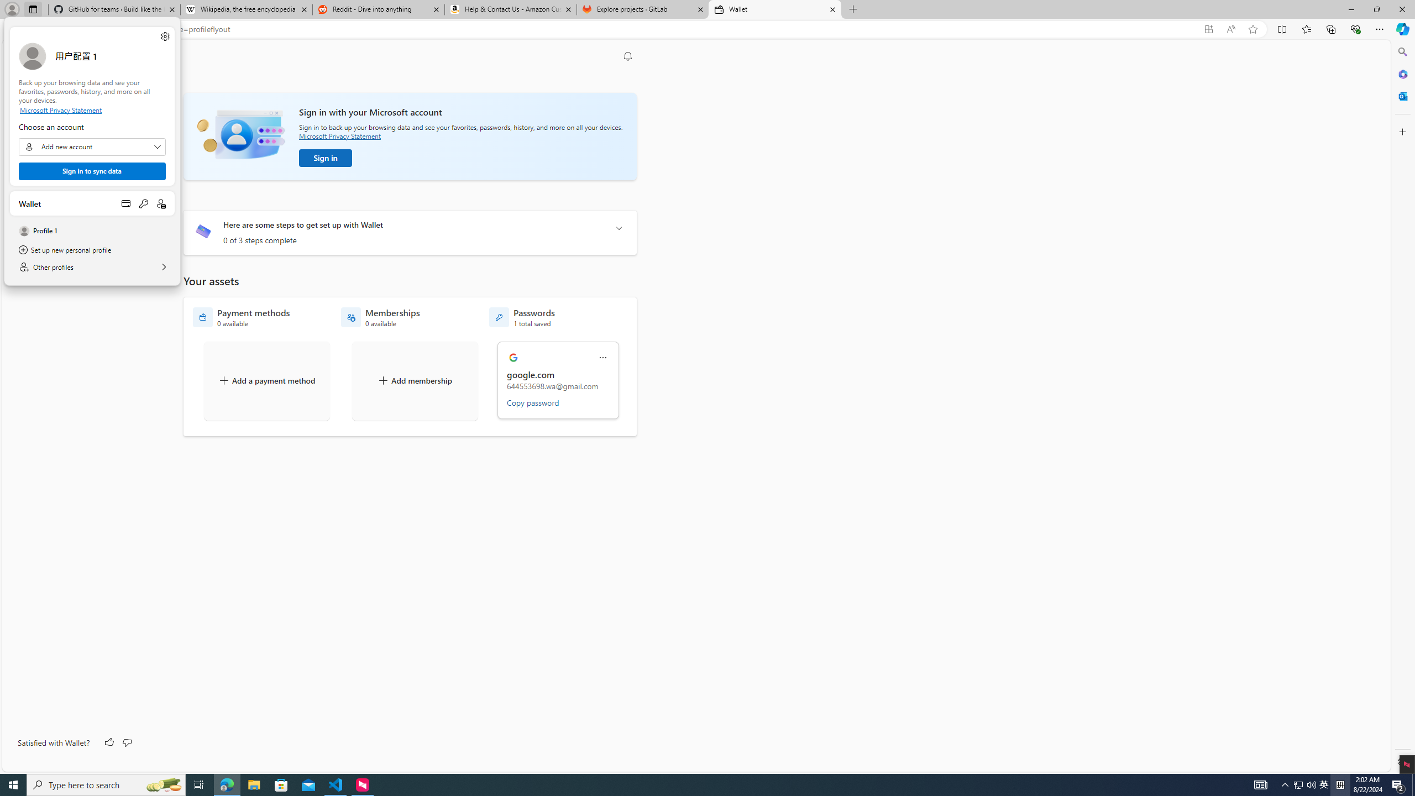 This screenshot has height=796, width=1415. Describe the element at coordinates (1260, 785) in the screenshot. I see `Choose an account` at that location.